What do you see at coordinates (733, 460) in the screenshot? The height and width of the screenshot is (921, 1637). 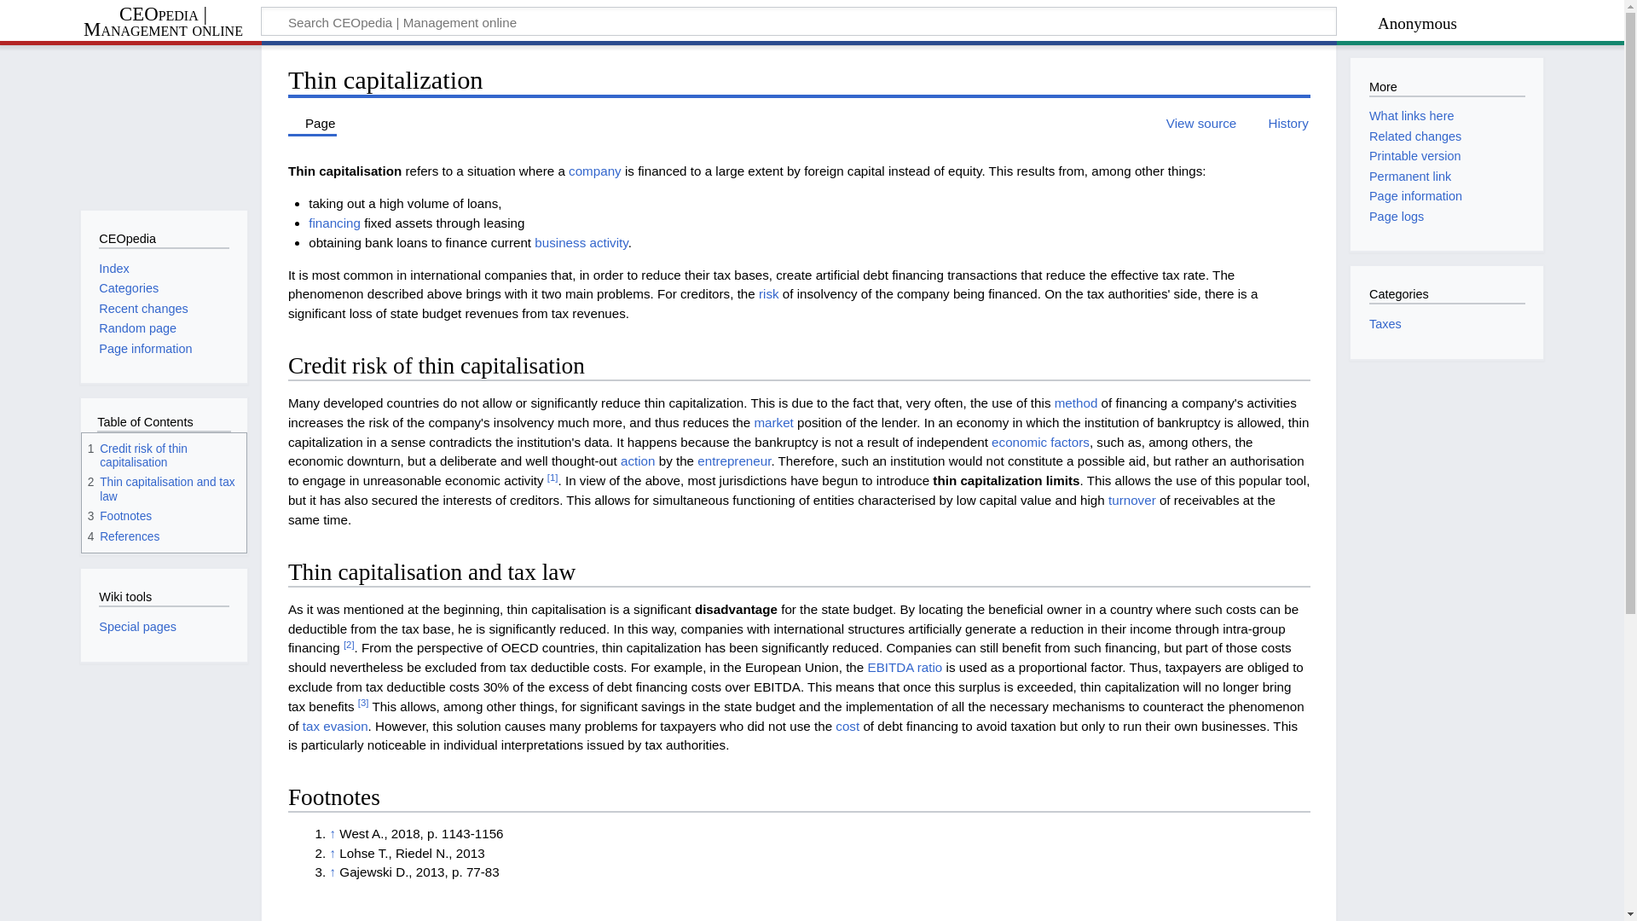 I see `entrepreneur` at bounding box center [733, 460].